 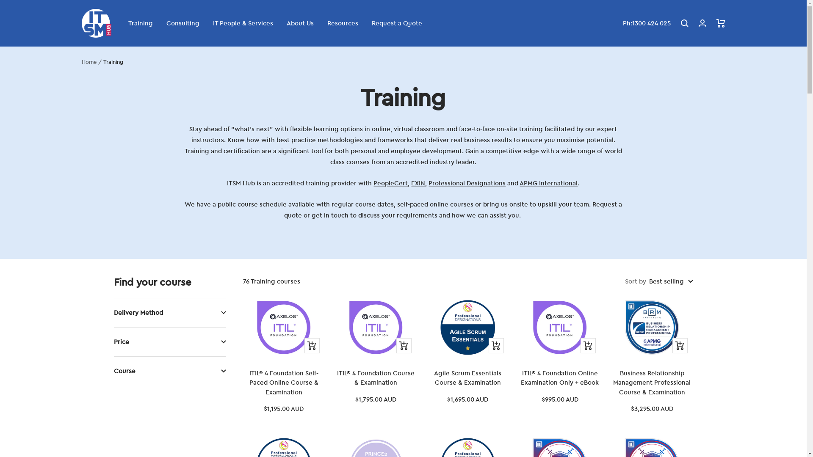 I want to click on APMG International, so click(x=549, y=183).